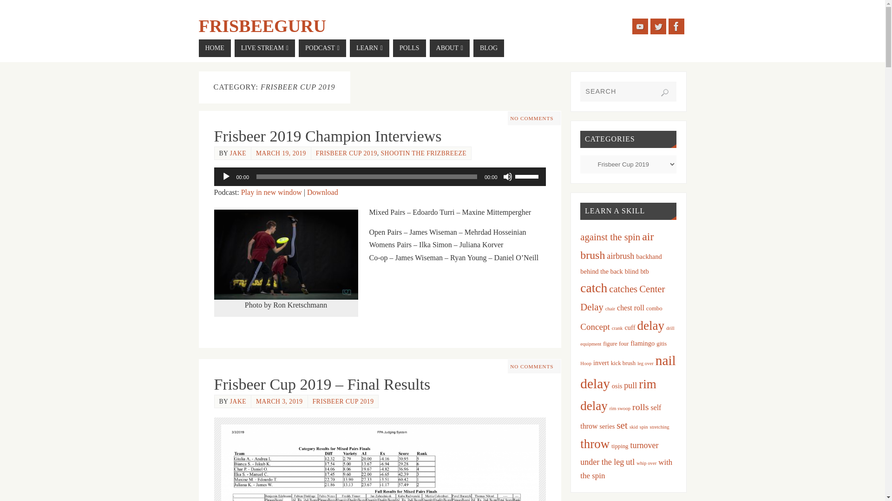 Image resolution: width=892 pixels, height=501 pixels. Describe the element at coordinates (271, 192) in the screenshot. I see `Play in new window` at that location.